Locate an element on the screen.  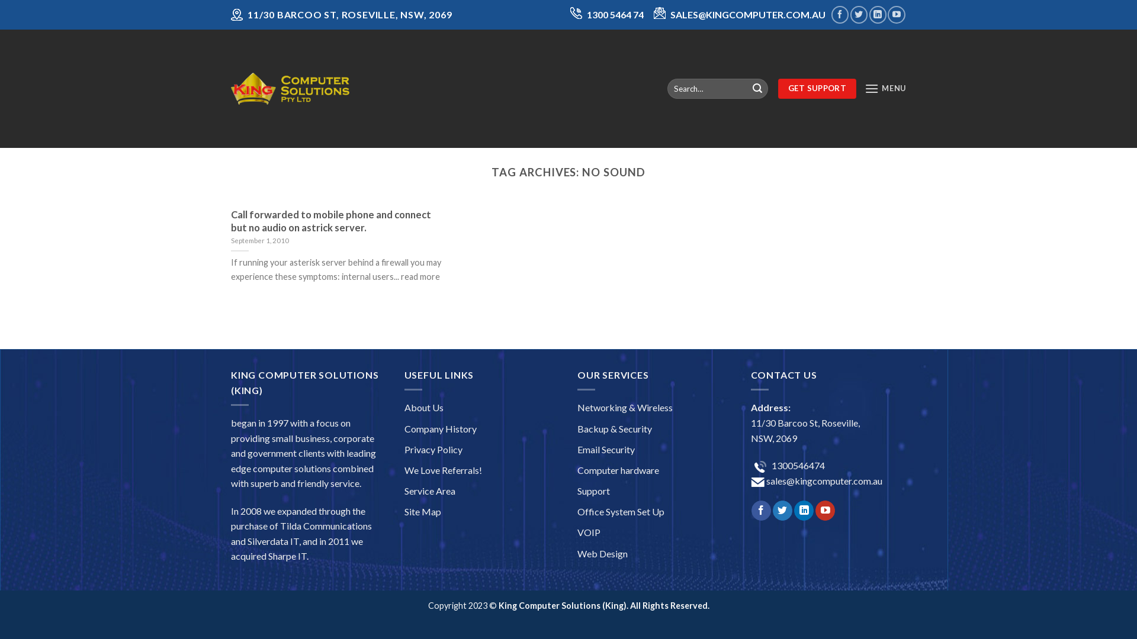
Privacy Policy is located at coordinates (433, 450).